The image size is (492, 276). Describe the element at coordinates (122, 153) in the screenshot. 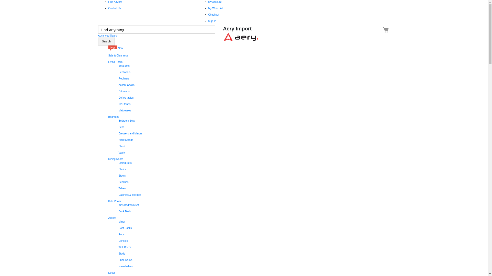

I see `Vanity` at that location.